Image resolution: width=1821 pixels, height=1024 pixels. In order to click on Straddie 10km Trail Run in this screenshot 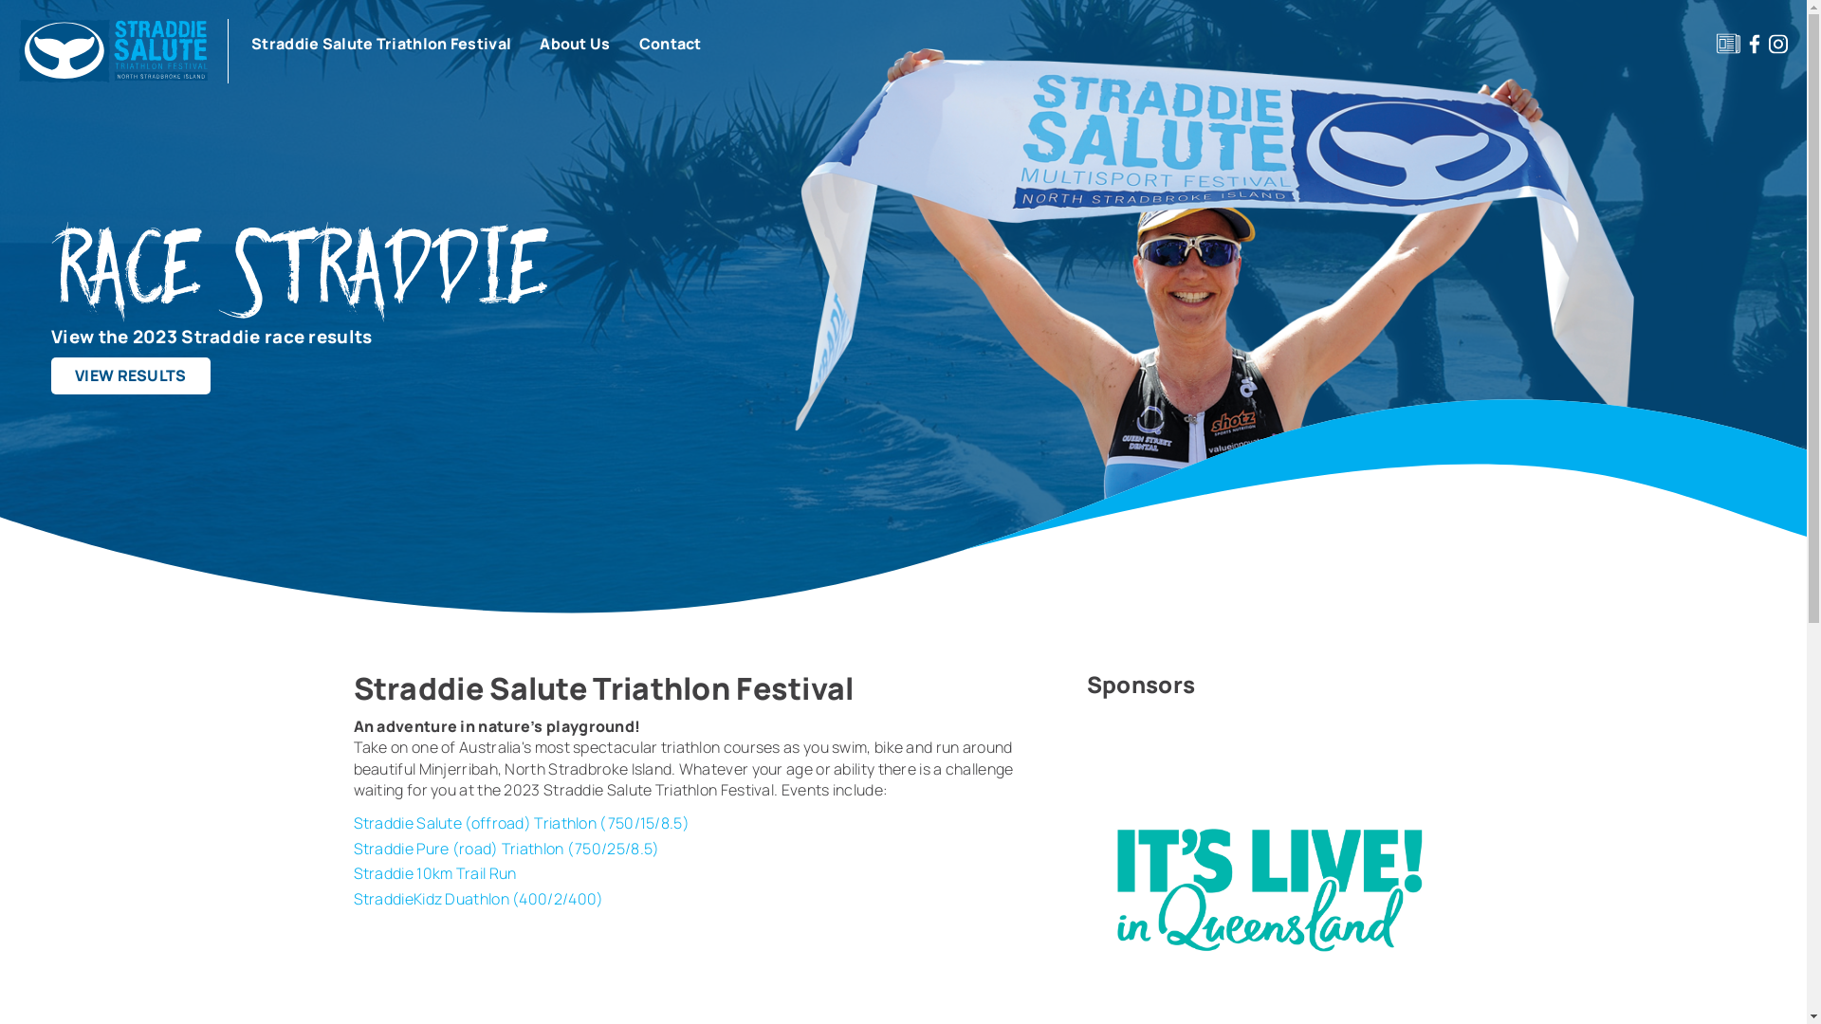, I will do `click(434, 873)`.